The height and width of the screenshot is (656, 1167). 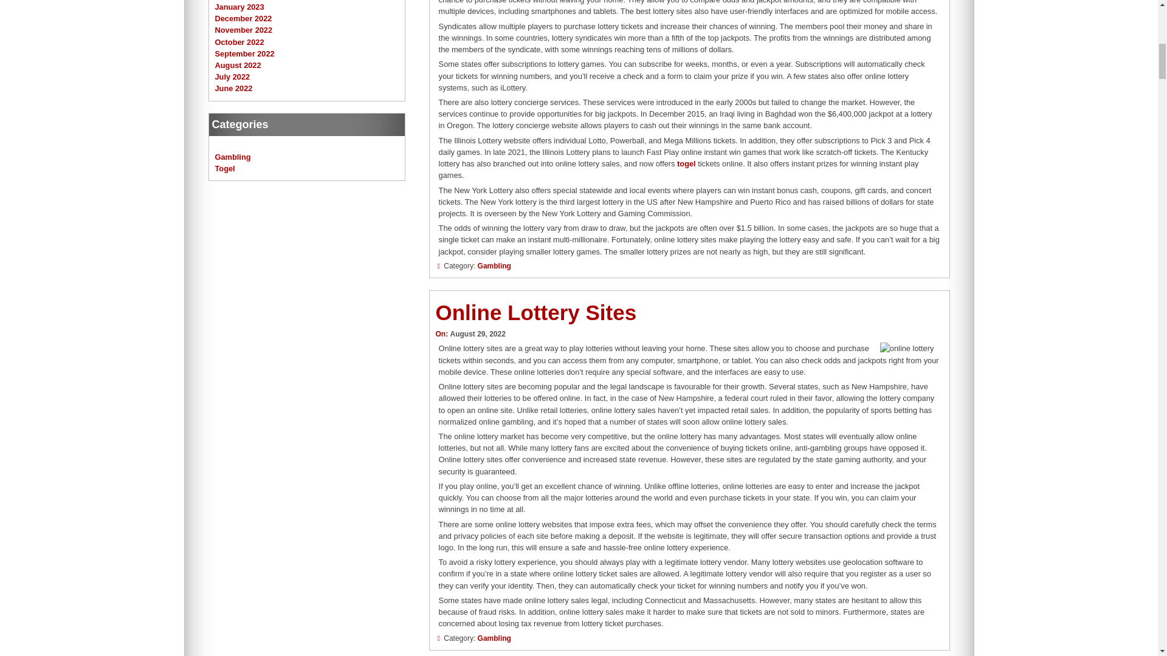 I want to click on Gambling, so click(x=494, y=638).